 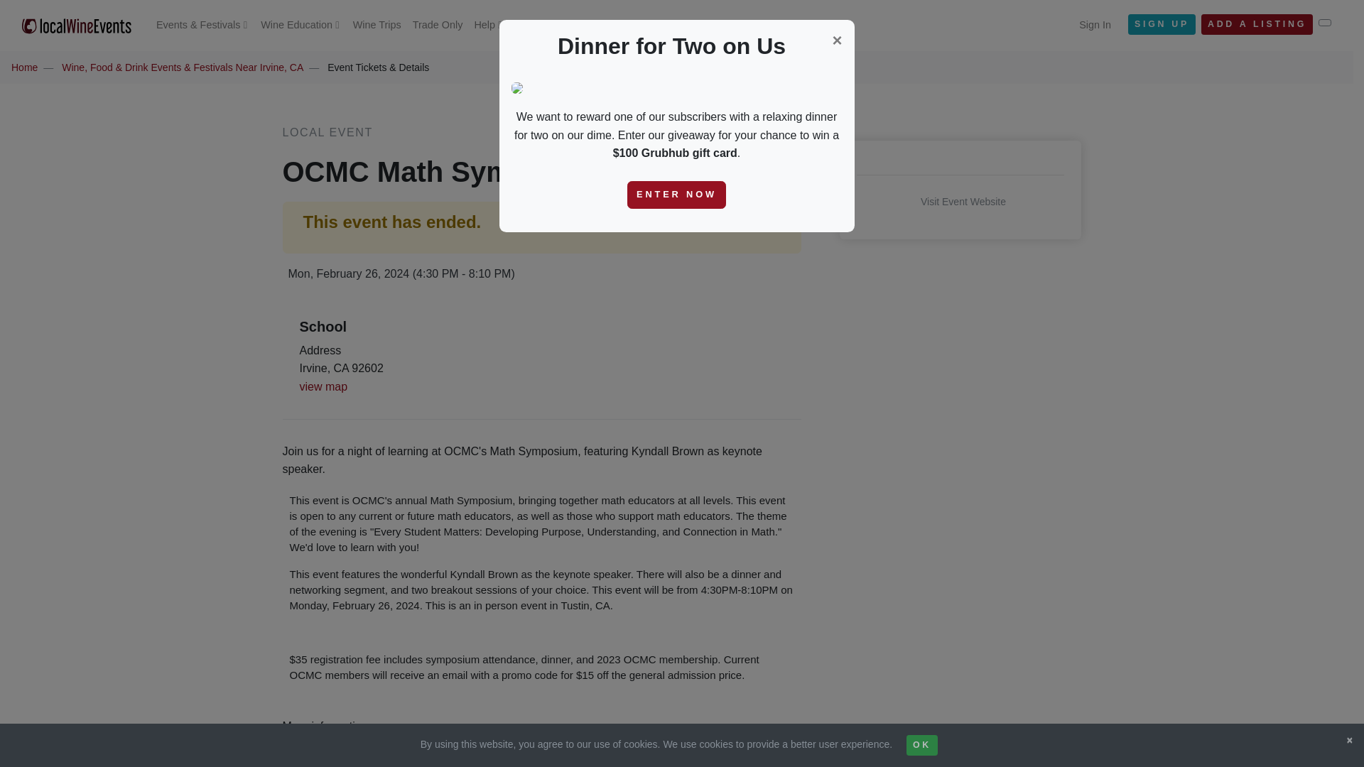 I want to click on Help, so click(x=488, y=26).